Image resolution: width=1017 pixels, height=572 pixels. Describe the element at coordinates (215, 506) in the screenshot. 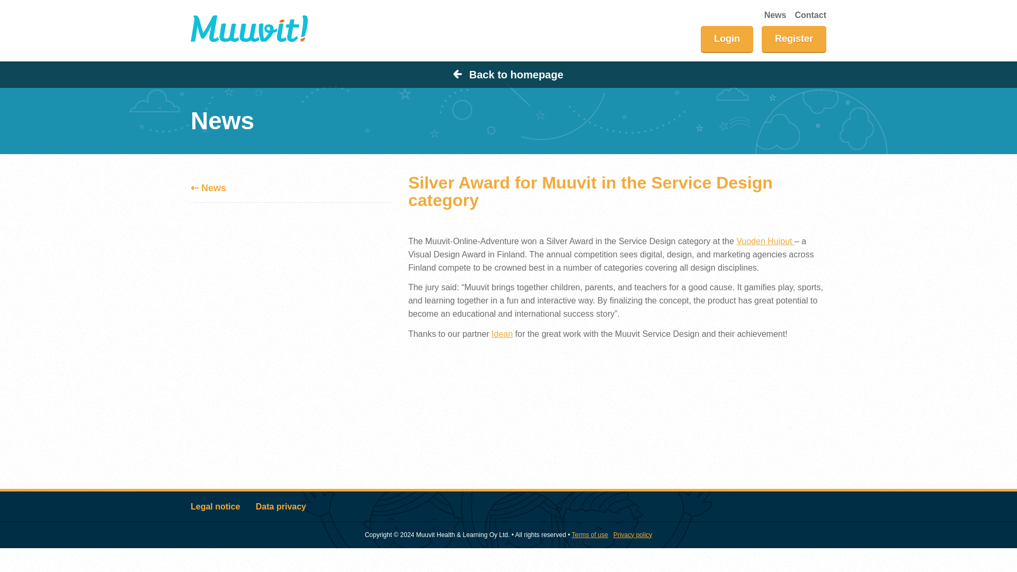

I see `Legal notice` at that location.